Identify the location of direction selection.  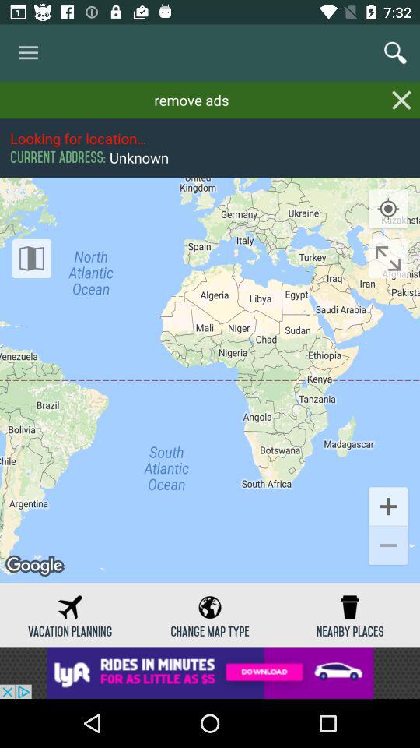
(388, 259).